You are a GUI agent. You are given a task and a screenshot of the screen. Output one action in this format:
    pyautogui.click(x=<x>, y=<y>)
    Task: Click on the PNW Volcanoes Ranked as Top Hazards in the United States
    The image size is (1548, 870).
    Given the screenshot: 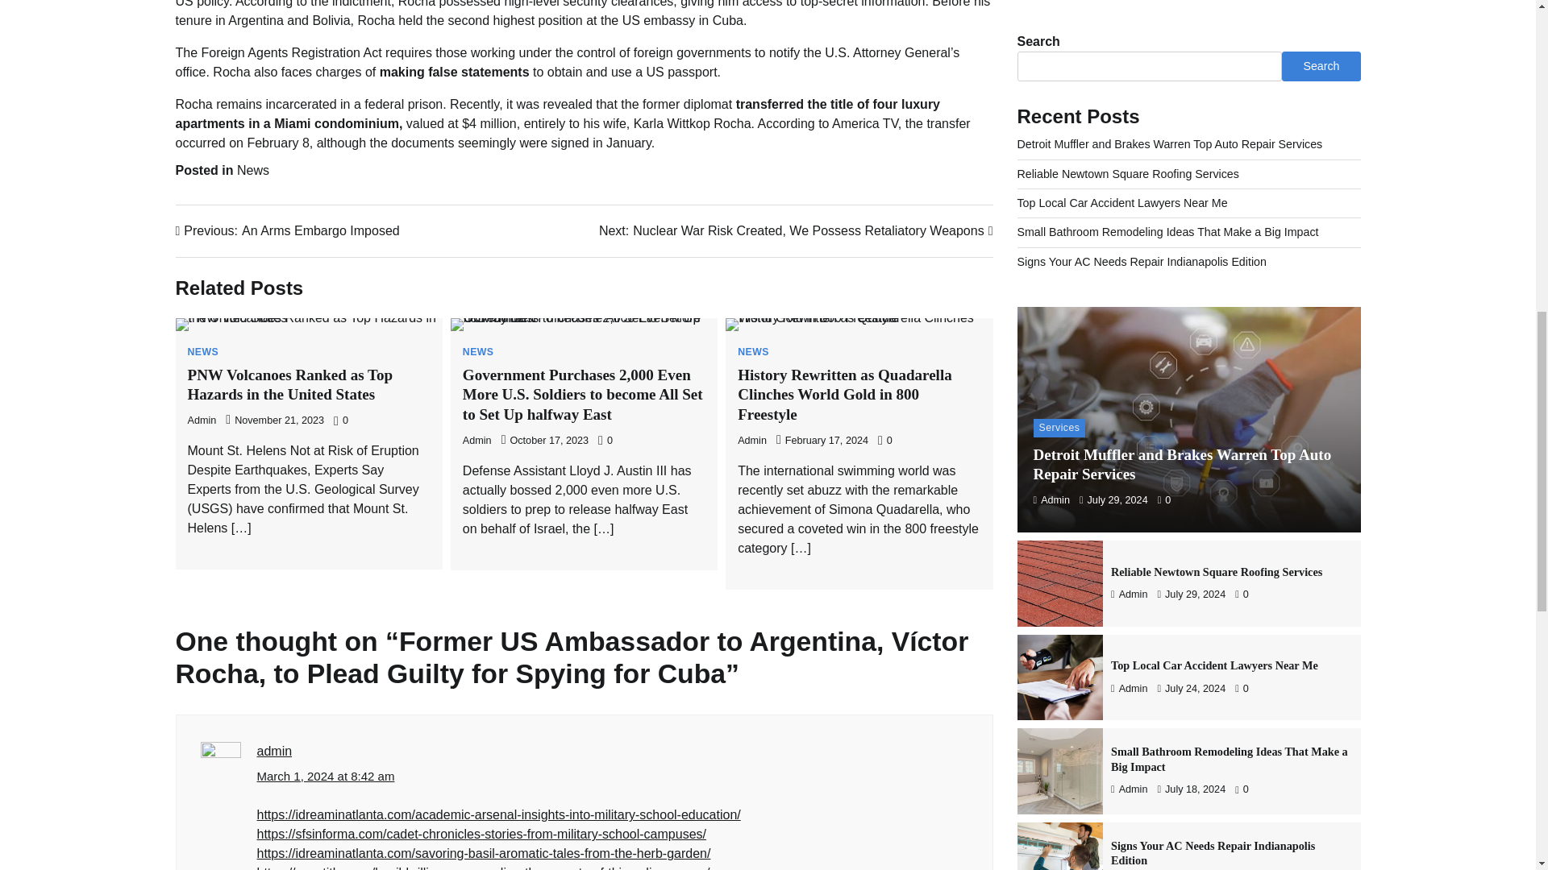 What is the action you would take?
    pyautogui.click(x=290, y=385)
    